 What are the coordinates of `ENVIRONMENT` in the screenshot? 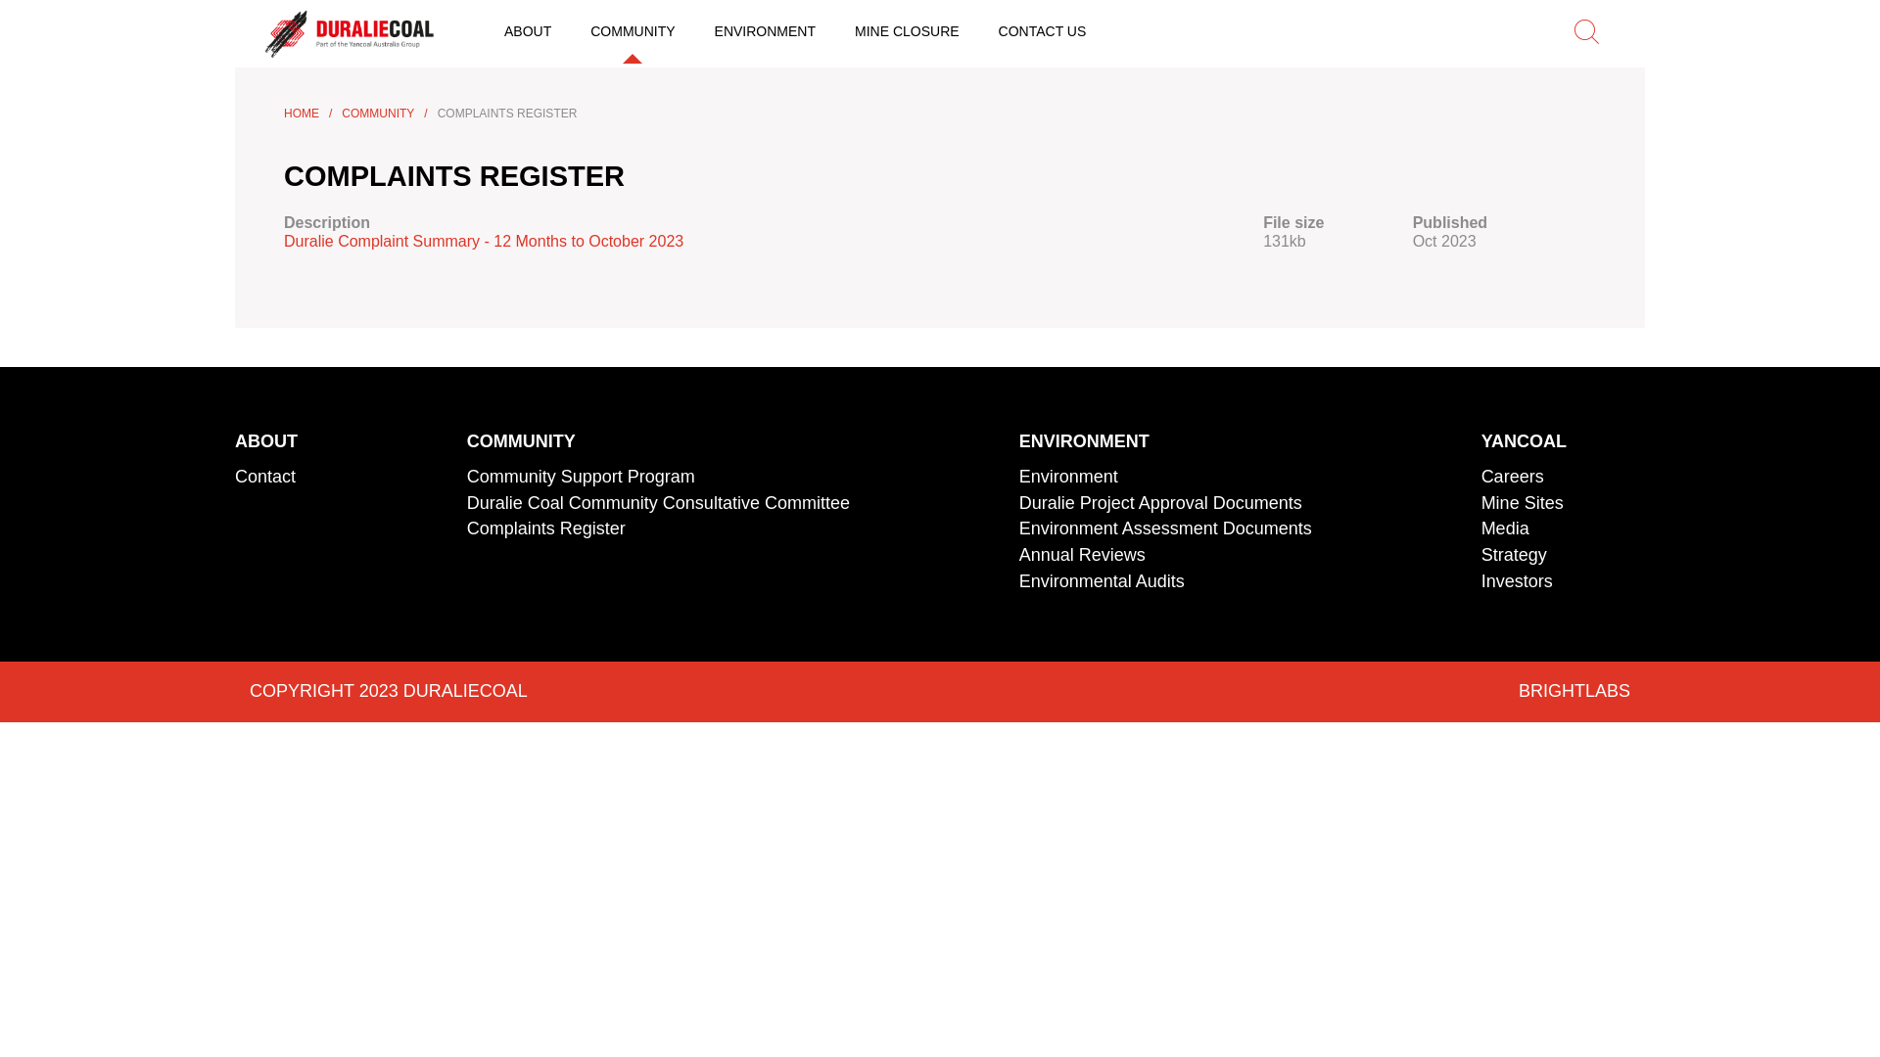 It's located at (1085, 441).